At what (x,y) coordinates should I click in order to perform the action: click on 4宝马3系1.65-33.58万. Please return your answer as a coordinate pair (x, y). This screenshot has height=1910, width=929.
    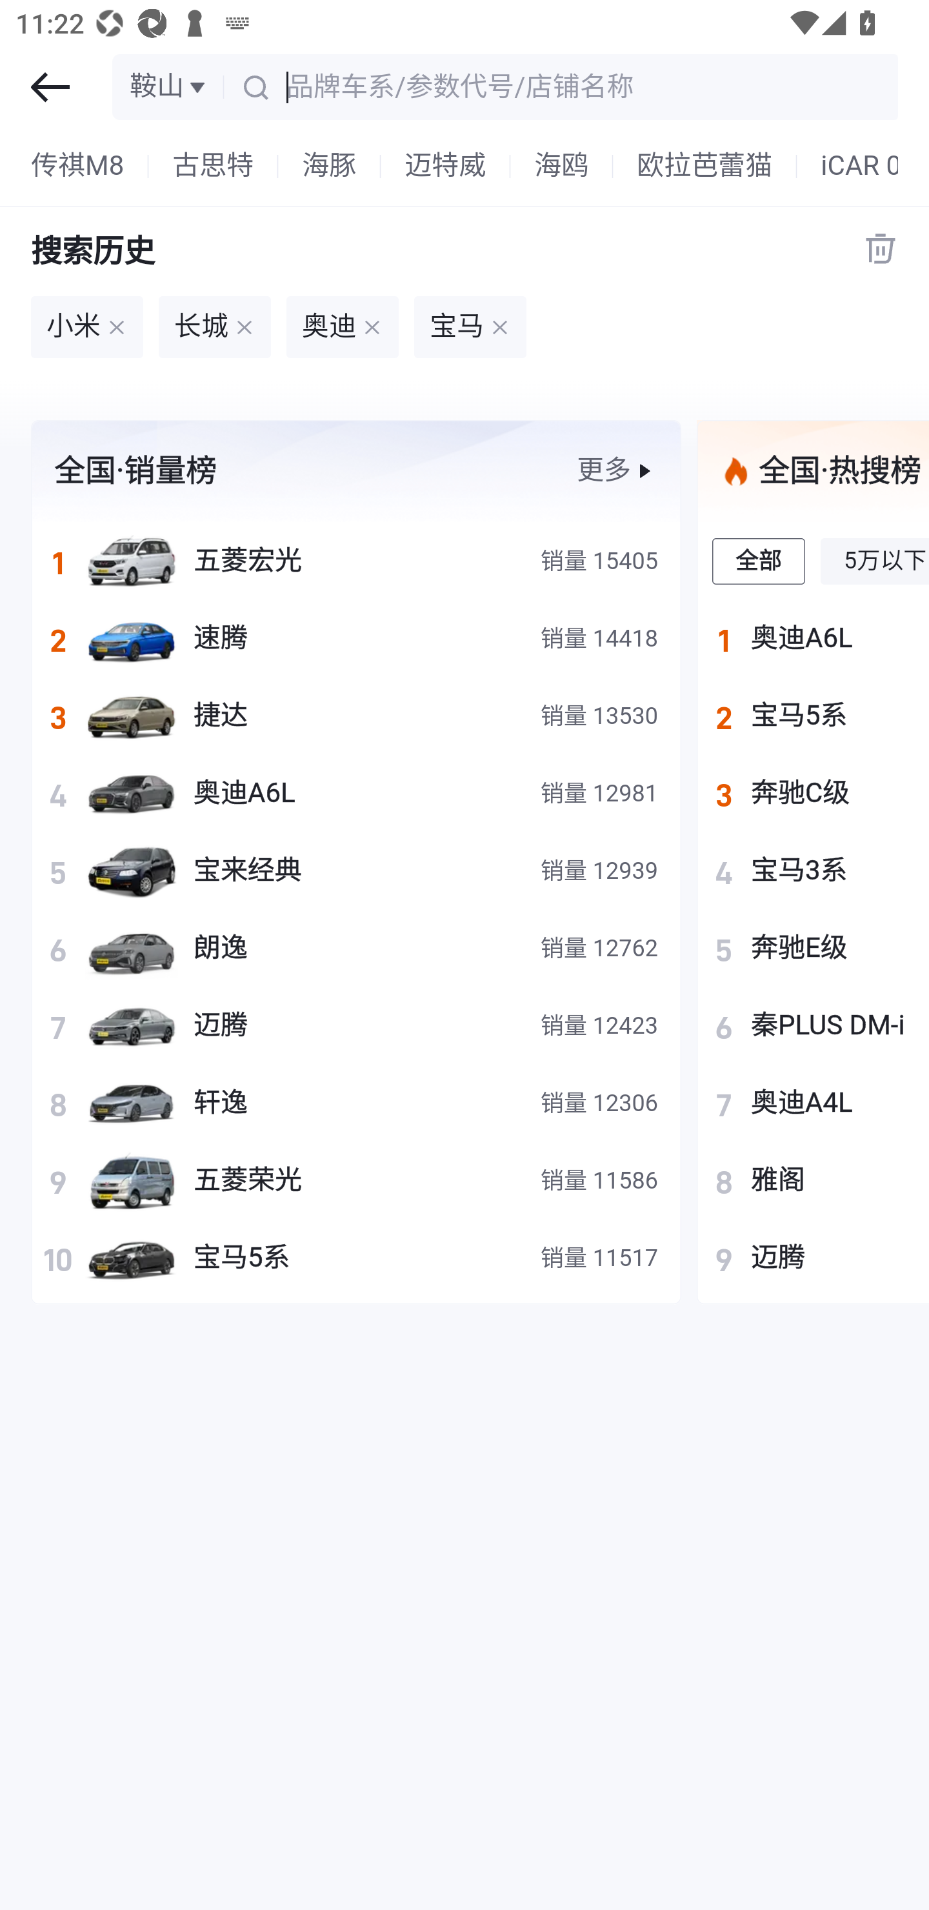
    Looking at the image, I should click on (813, 870).